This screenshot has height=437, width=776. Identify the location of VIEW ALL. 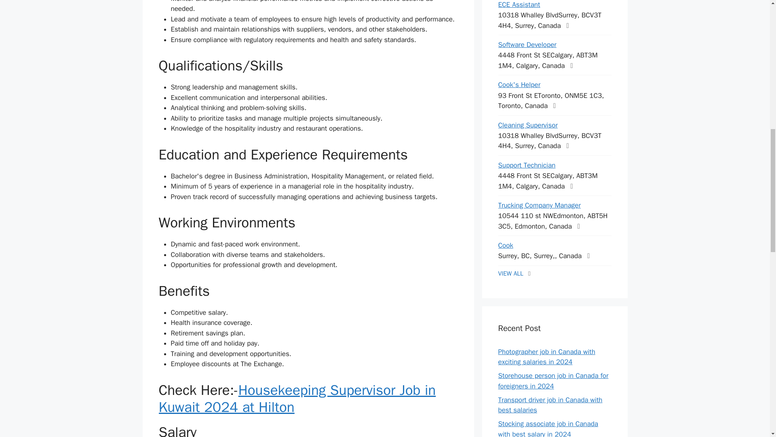
(510, 274).